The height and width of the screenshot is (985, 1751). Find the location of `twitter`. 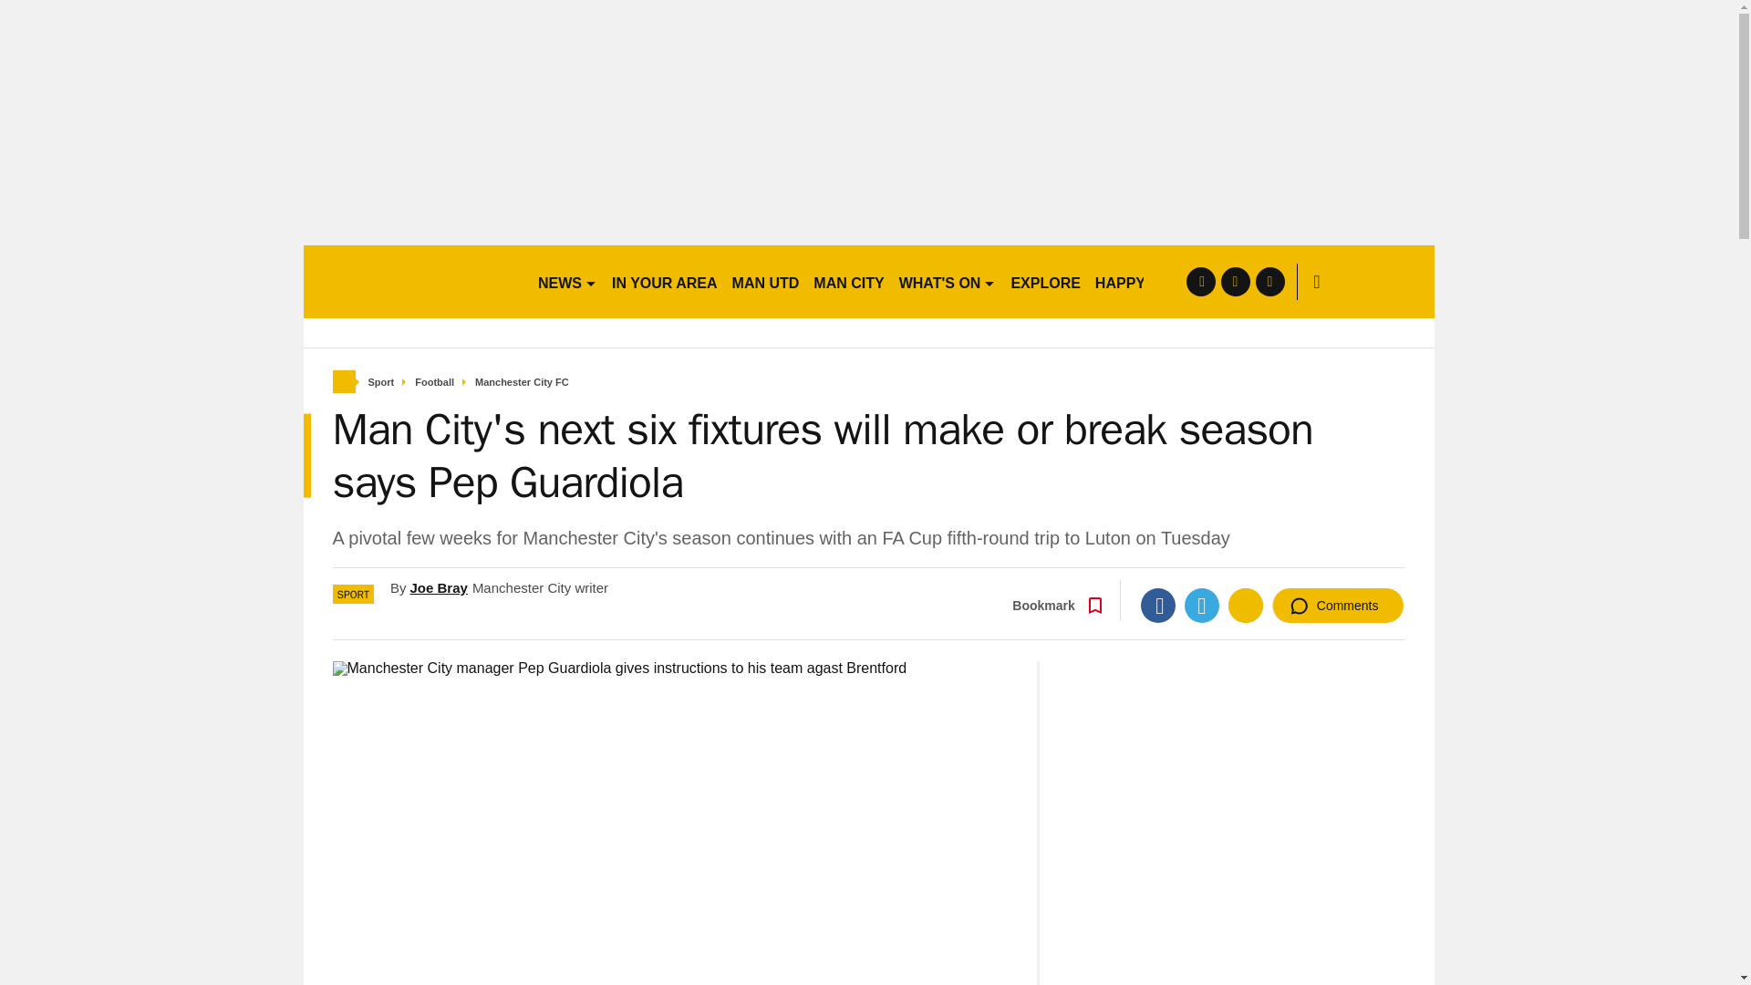

twitter is located at coordinates (1235, 281).